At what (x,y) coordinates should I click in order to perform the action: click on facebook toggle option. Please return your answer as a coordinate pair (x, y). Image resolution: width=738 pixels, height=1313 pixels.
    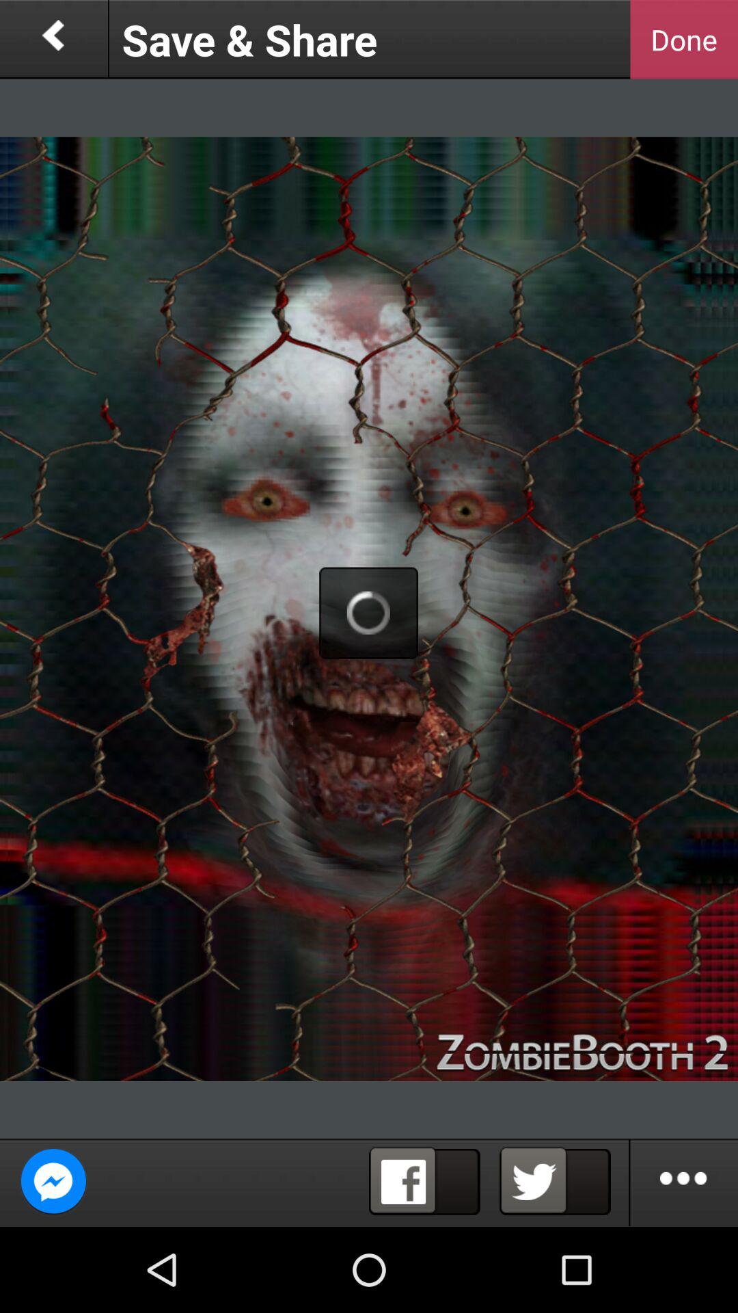
    Looking at the image, I should click on (424, 1182).